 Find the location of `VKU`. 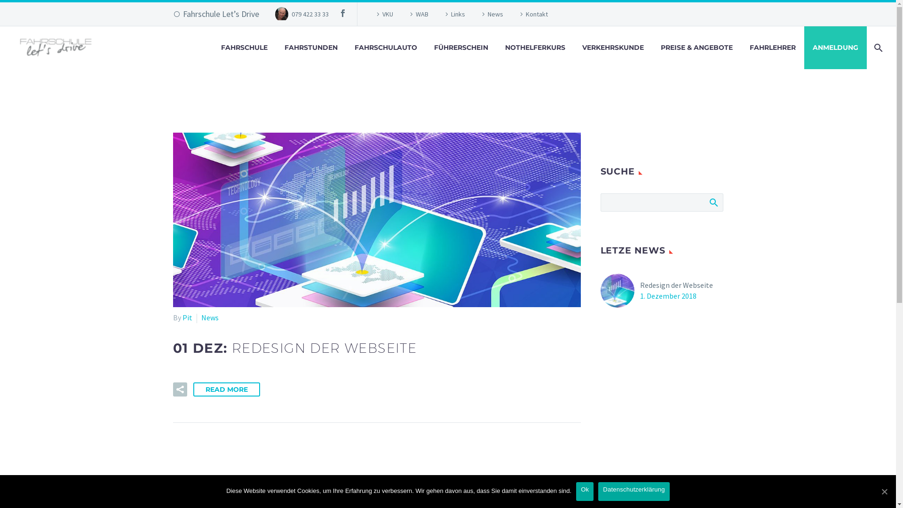

VKU is located at coordinates (384, 14).